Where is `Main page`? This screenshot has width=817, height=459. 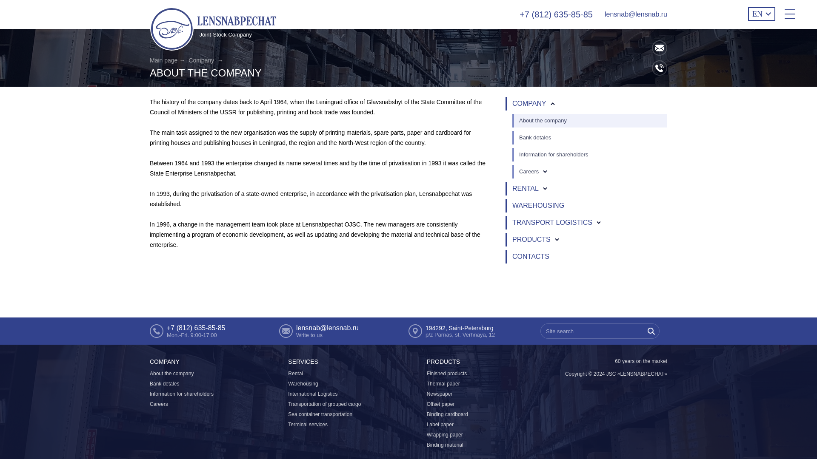
Main page is located at coordinates (167, 60).